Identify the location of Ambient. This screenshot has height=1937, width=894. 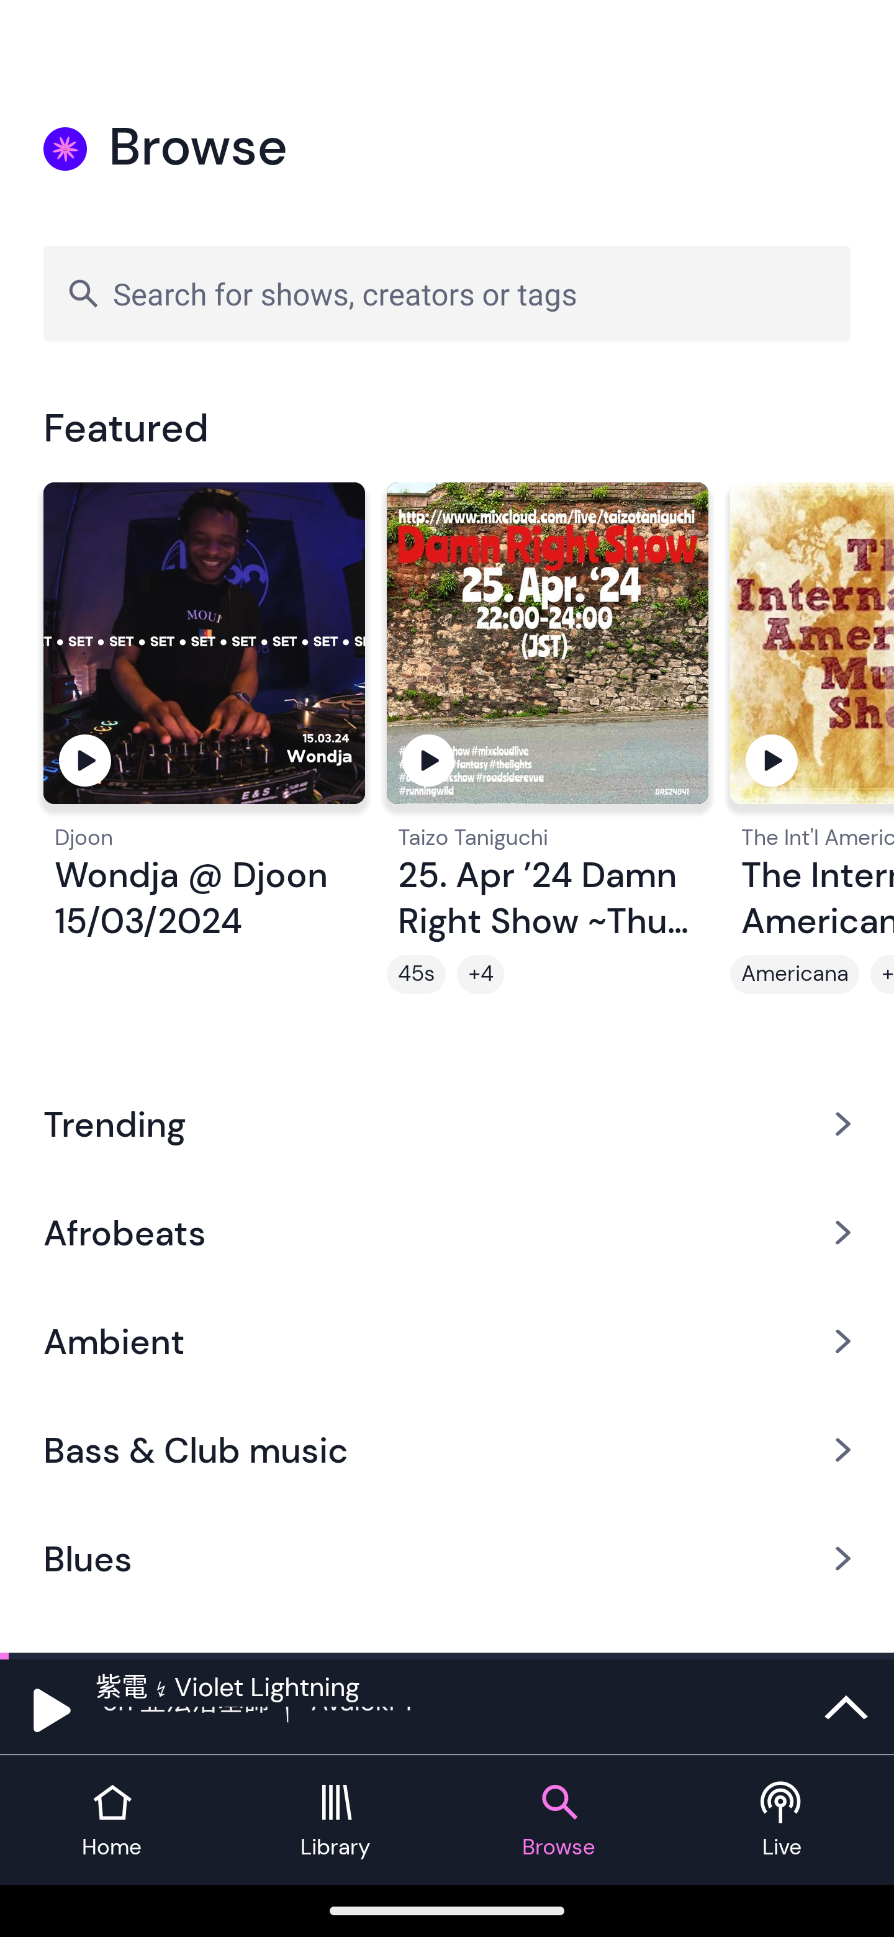
(447, 1341).